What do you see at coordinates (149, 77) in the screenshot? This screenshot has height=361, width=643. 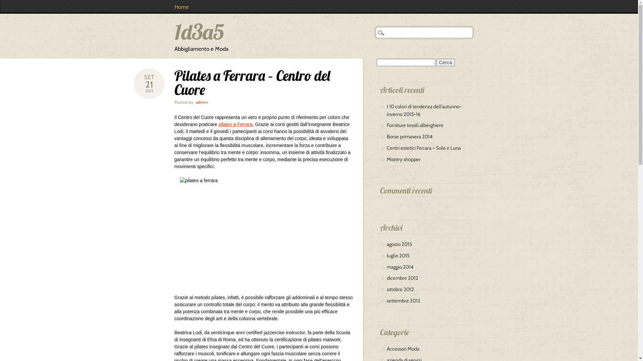 I see `SET` at bounding box center [149, 77].